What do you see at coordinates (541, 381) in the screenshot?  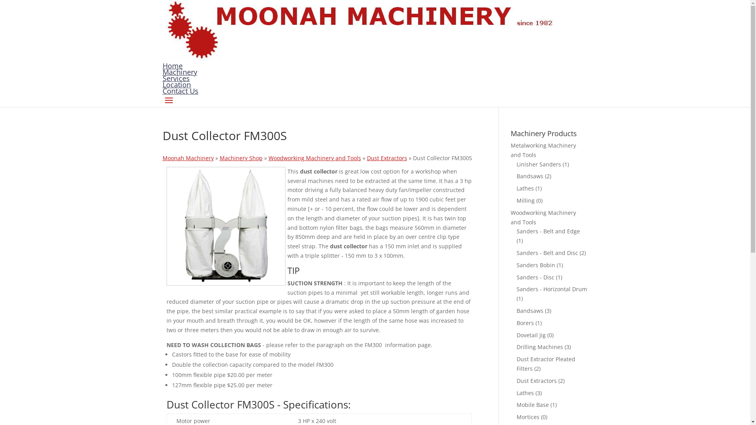 I see `Dust Extractors (2)` at bounding box center [541, 381].